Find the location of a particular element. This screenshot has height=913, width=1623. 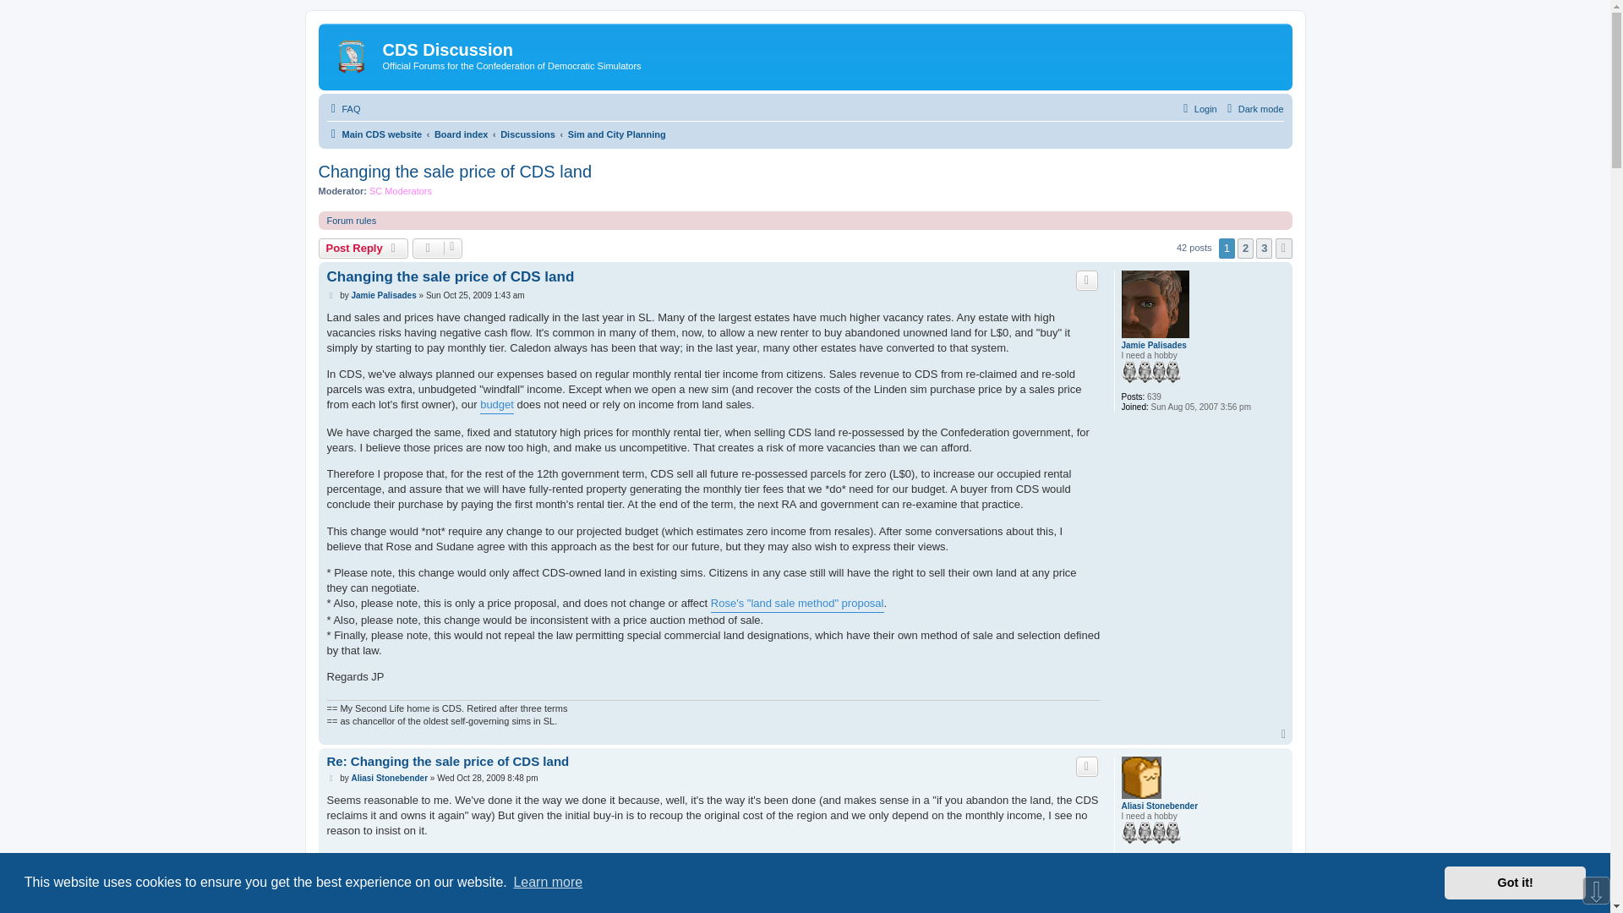

Login is located at coordinates (1199, 108).